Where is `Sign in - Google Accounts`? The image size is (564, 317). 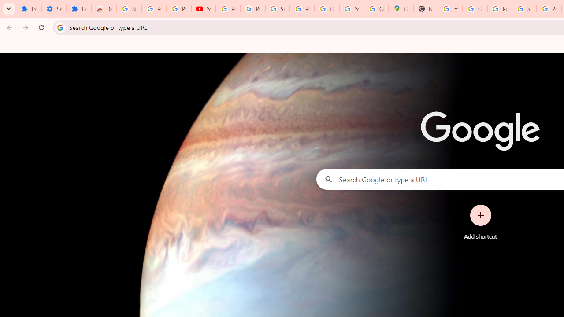
Sign in - Google Accounts is located at coordinates (277, 9).